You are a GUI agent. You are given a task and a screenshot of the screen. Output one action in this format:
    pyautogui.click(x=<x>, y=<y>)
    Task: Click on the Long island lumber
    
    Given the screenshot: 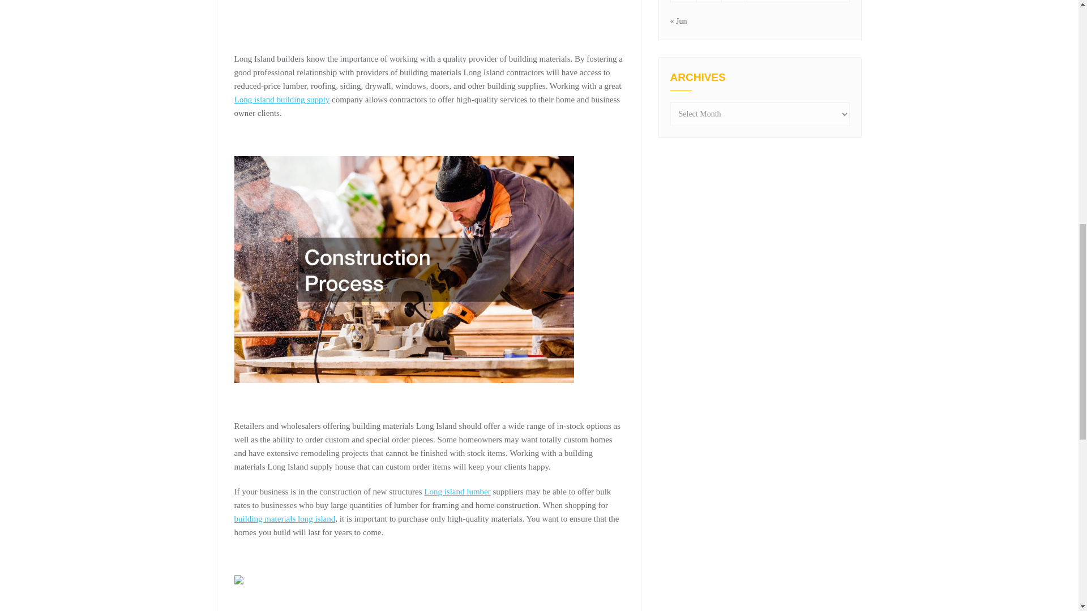 What is the action you would take?
    pyautogui.click(x=456, y=491)
    